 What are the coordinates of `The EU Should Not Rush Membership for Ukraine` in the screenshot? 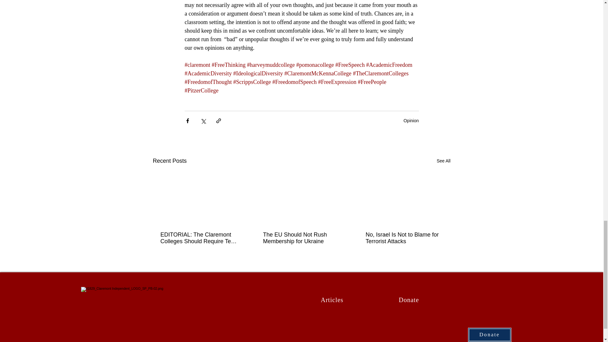 It's located at (301, 238).